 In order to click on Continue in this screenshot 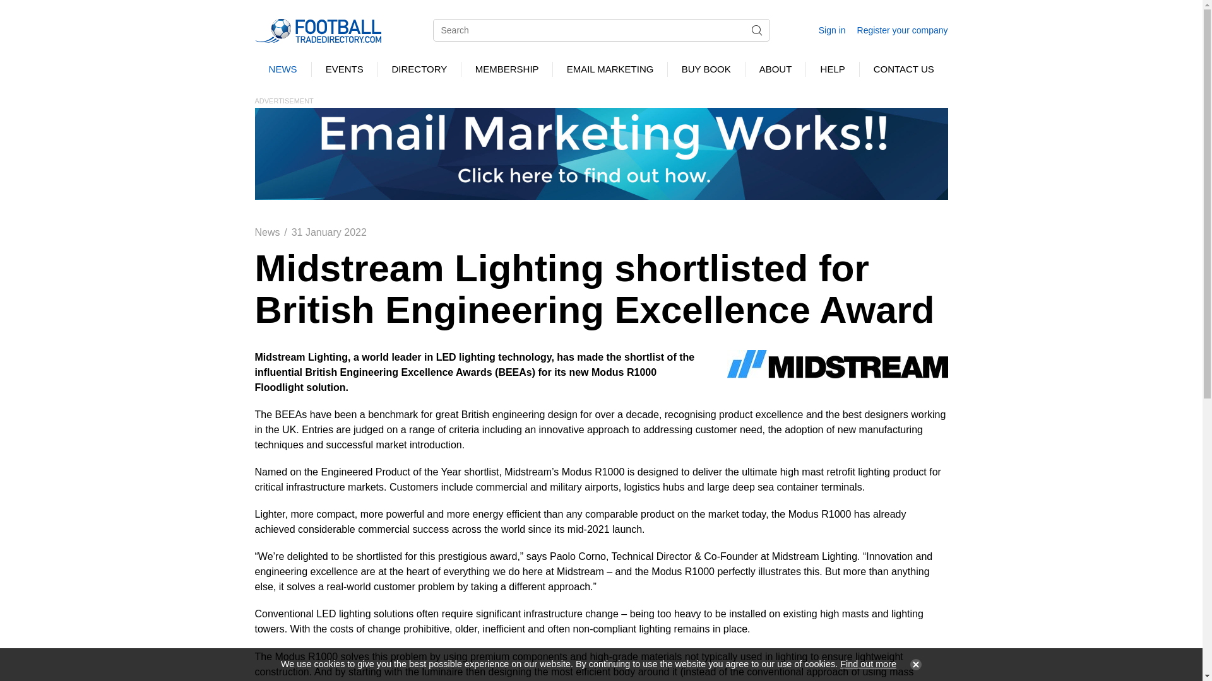, I will do `click(913, 665)`.